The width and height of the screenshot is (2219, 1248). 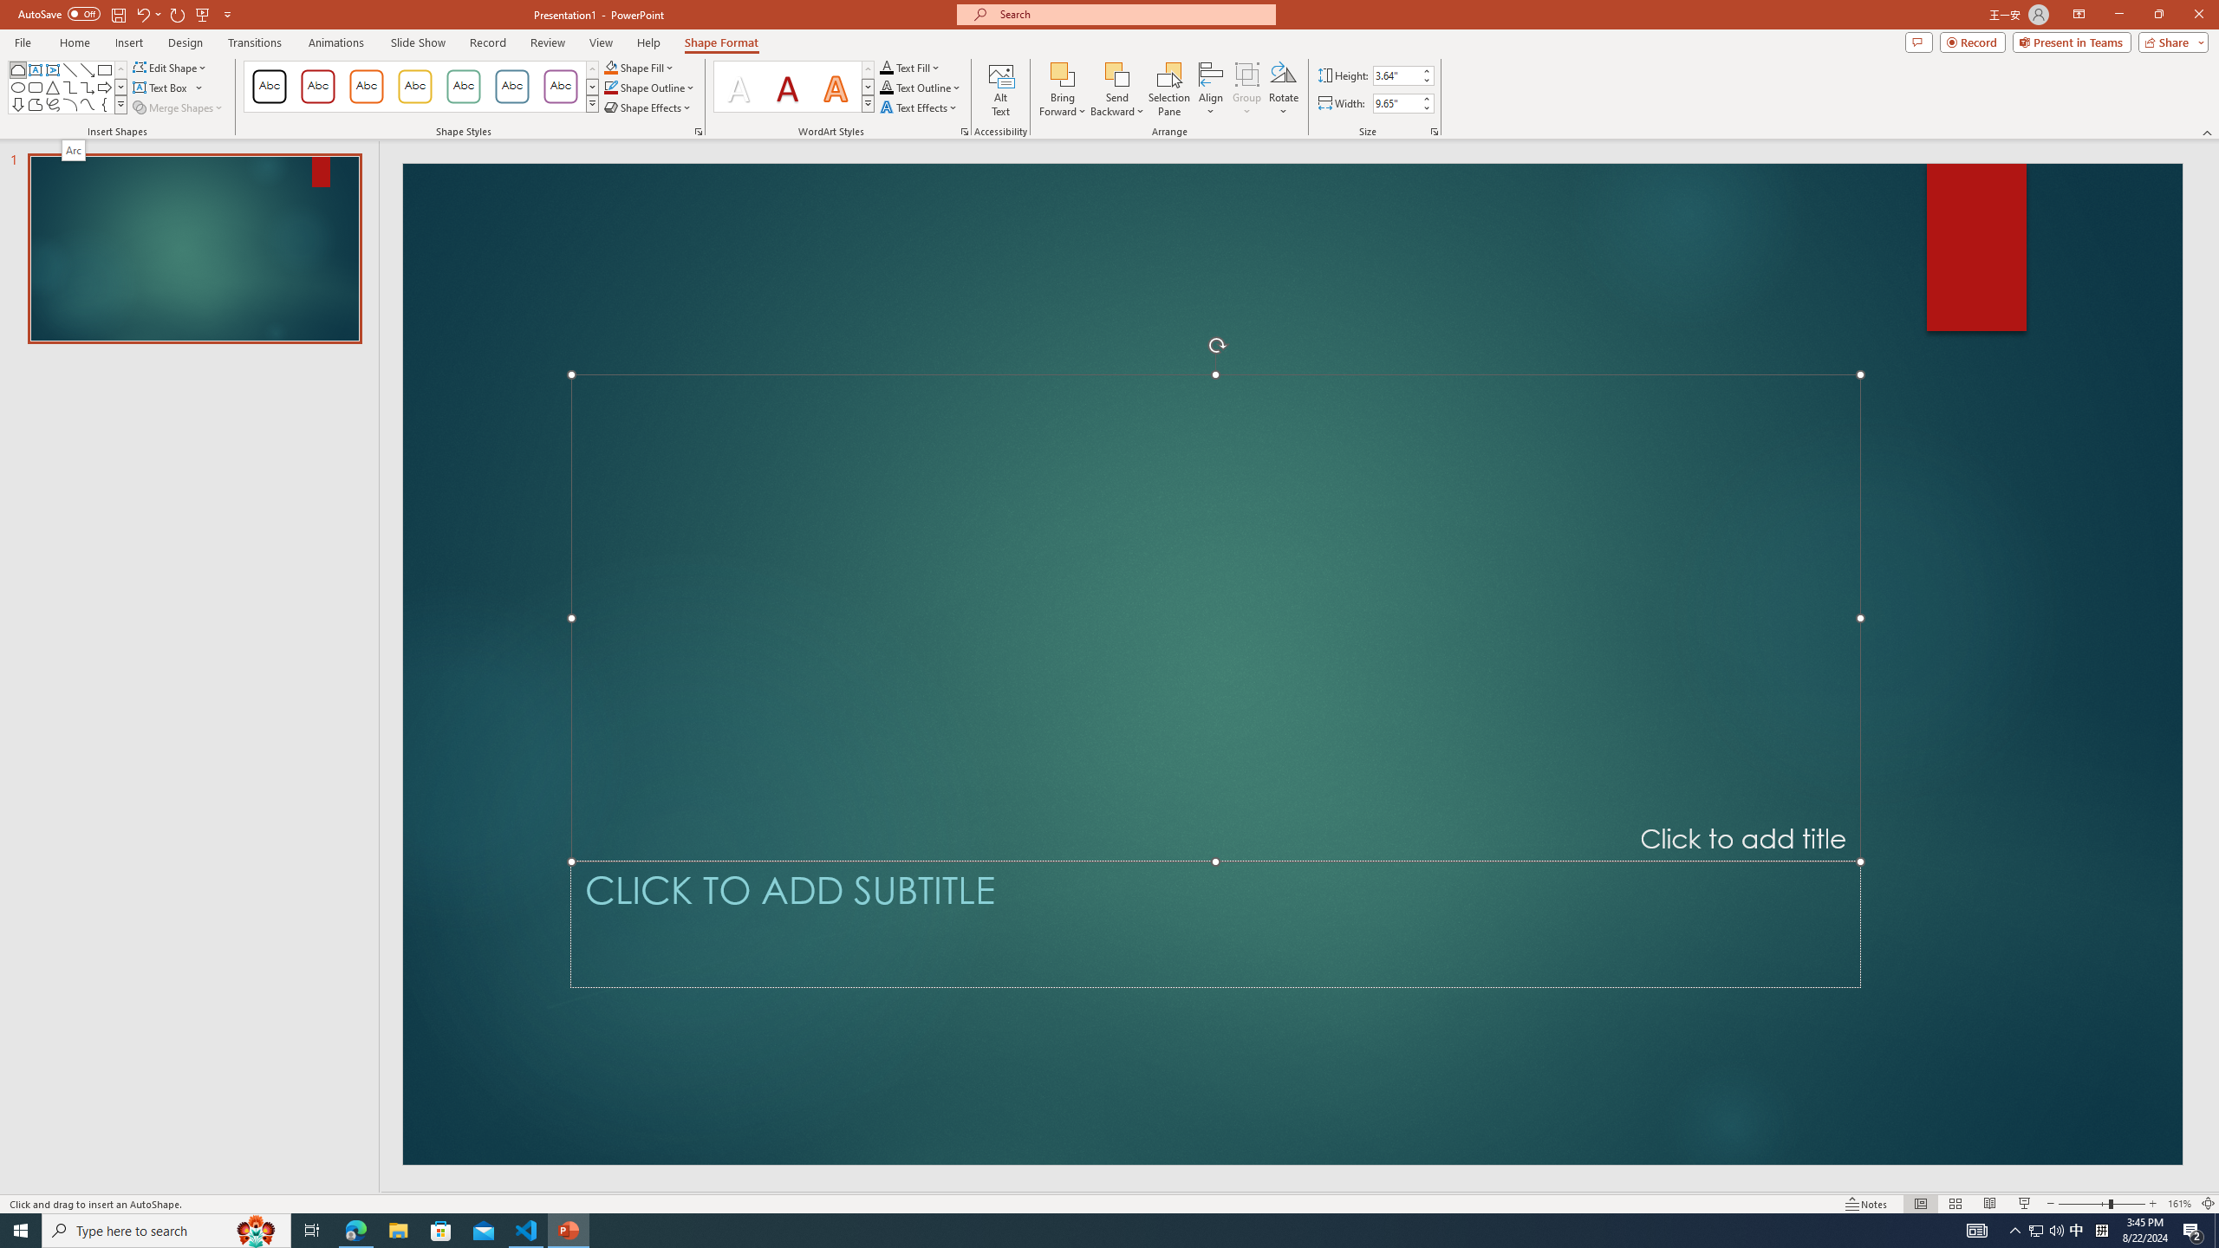 What do you see at coordinates (1212, 89) in the screenshot?
I see `Align` at bounding box center [1212, 89].